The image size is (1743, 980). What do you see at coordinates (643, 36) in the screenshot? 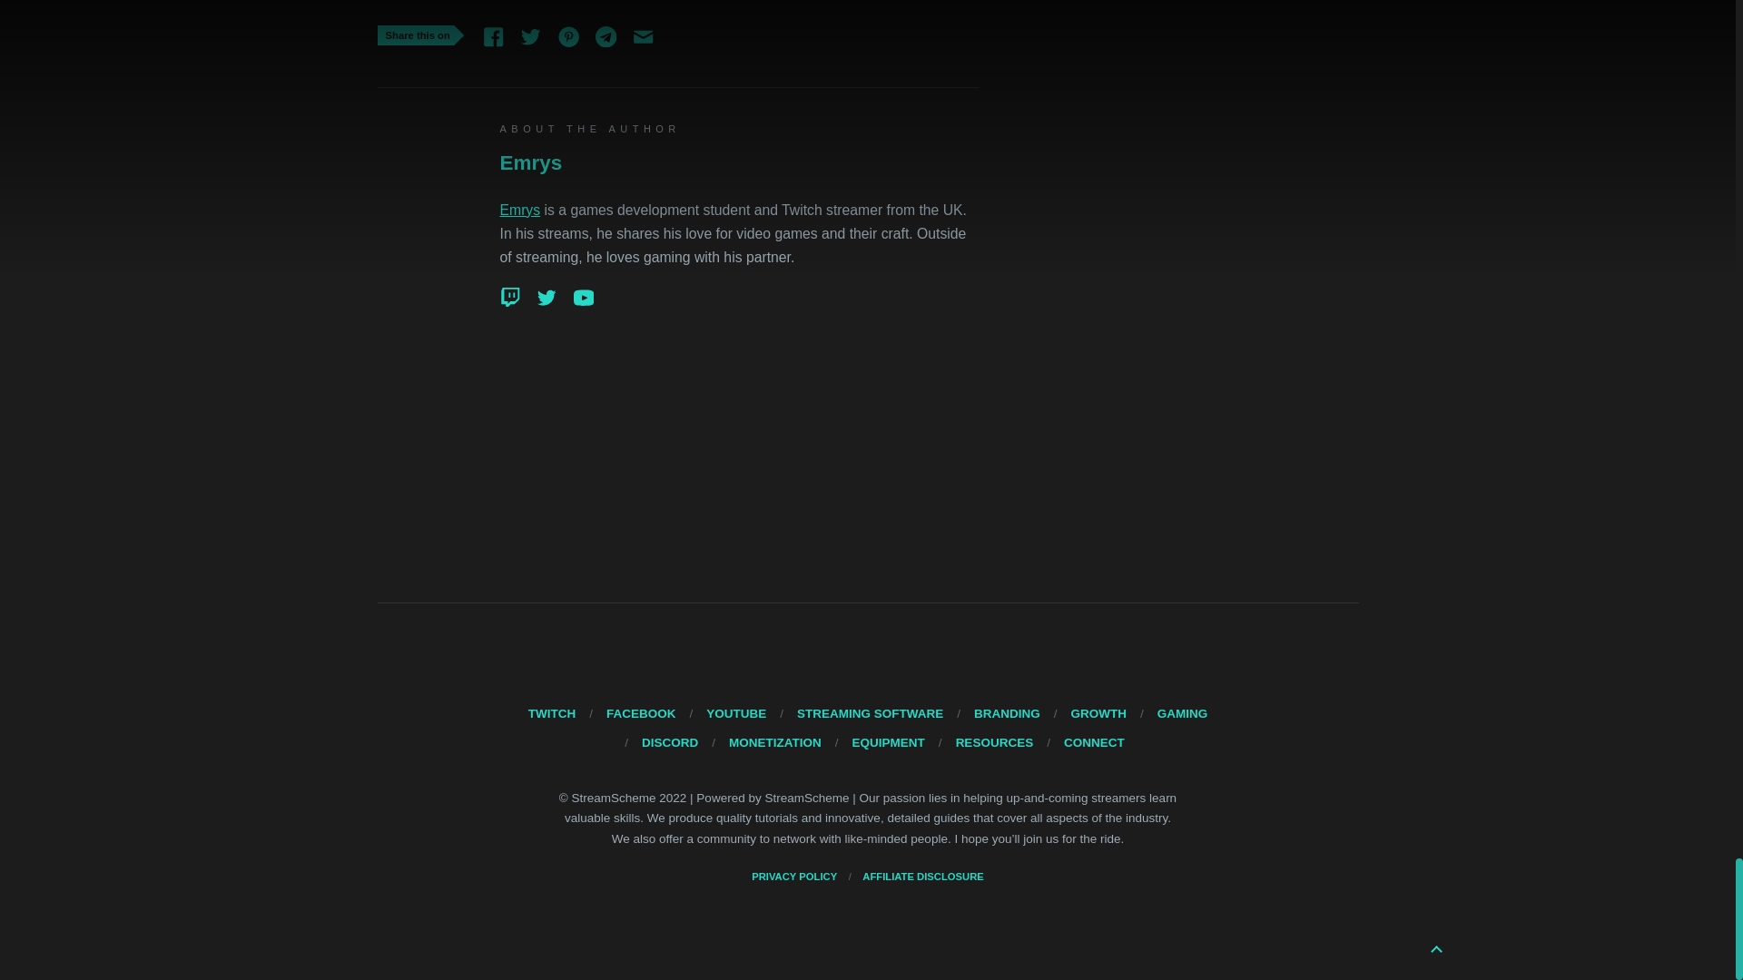
I see `mail` at bounding box center [643, 36].